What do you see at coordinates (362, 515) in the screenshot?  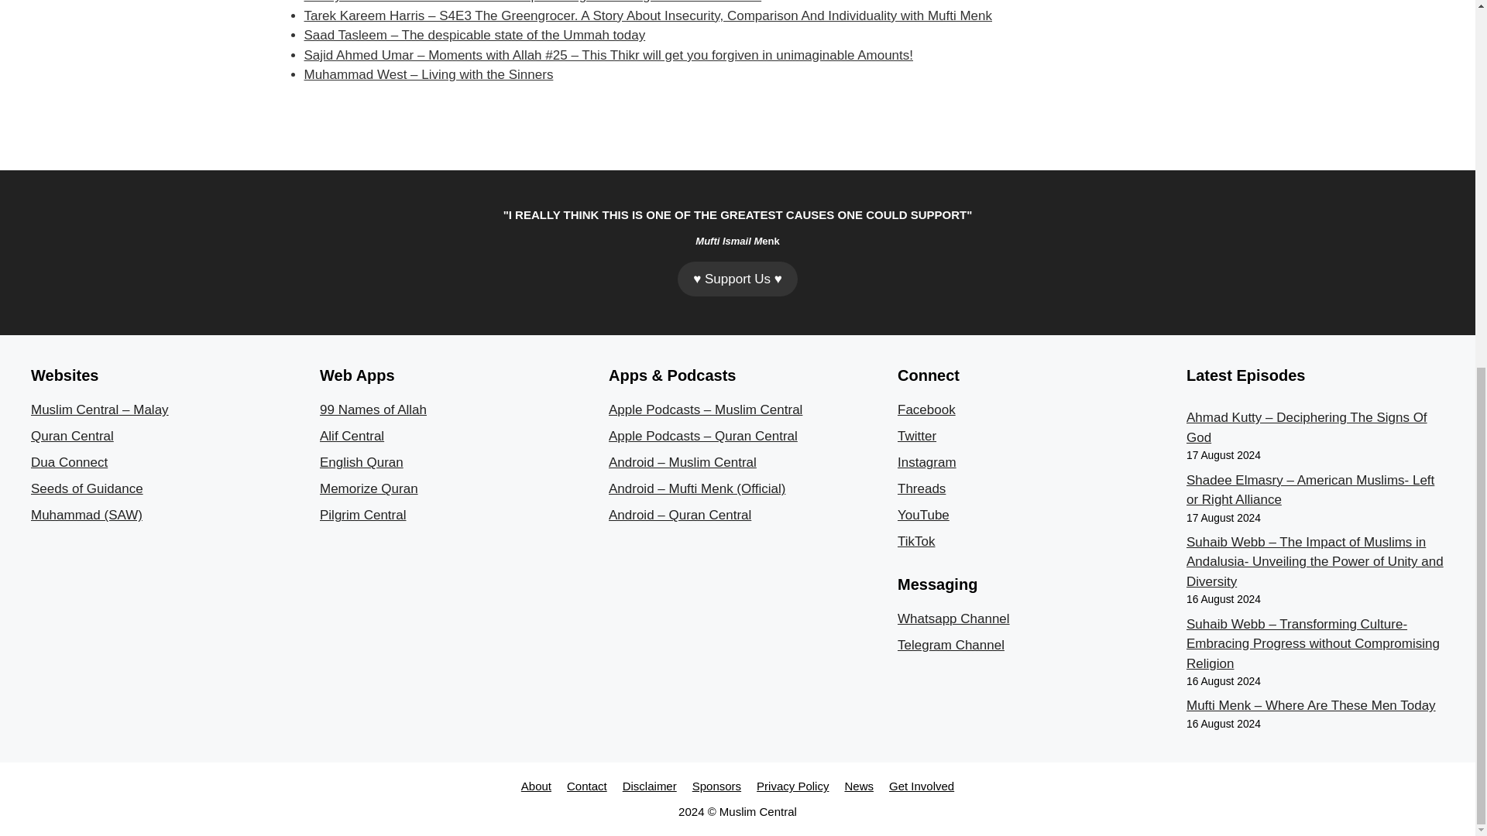 I see `Pilgrim Central` at bounding box center [362, 515].